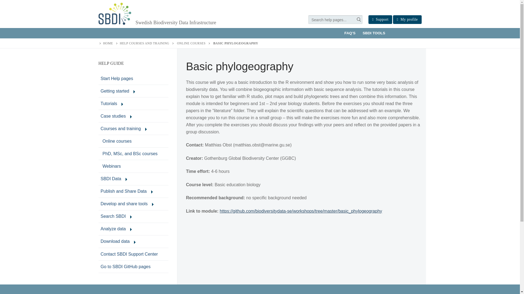 This screenshot has height=294, width=524. What do you see at coordinates (133, 128) in the screenshot?
I see `Search for:` at bounding box center [133, 128].